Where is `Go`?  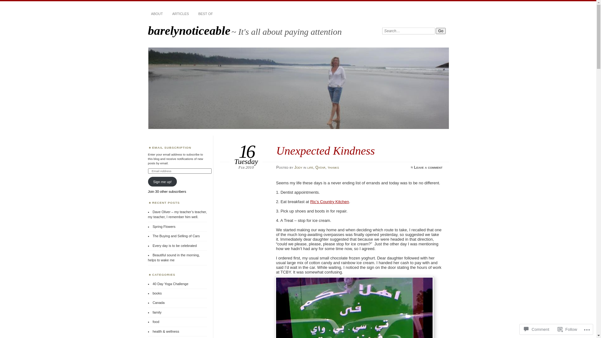
Go is located at coordinates (441, 31).